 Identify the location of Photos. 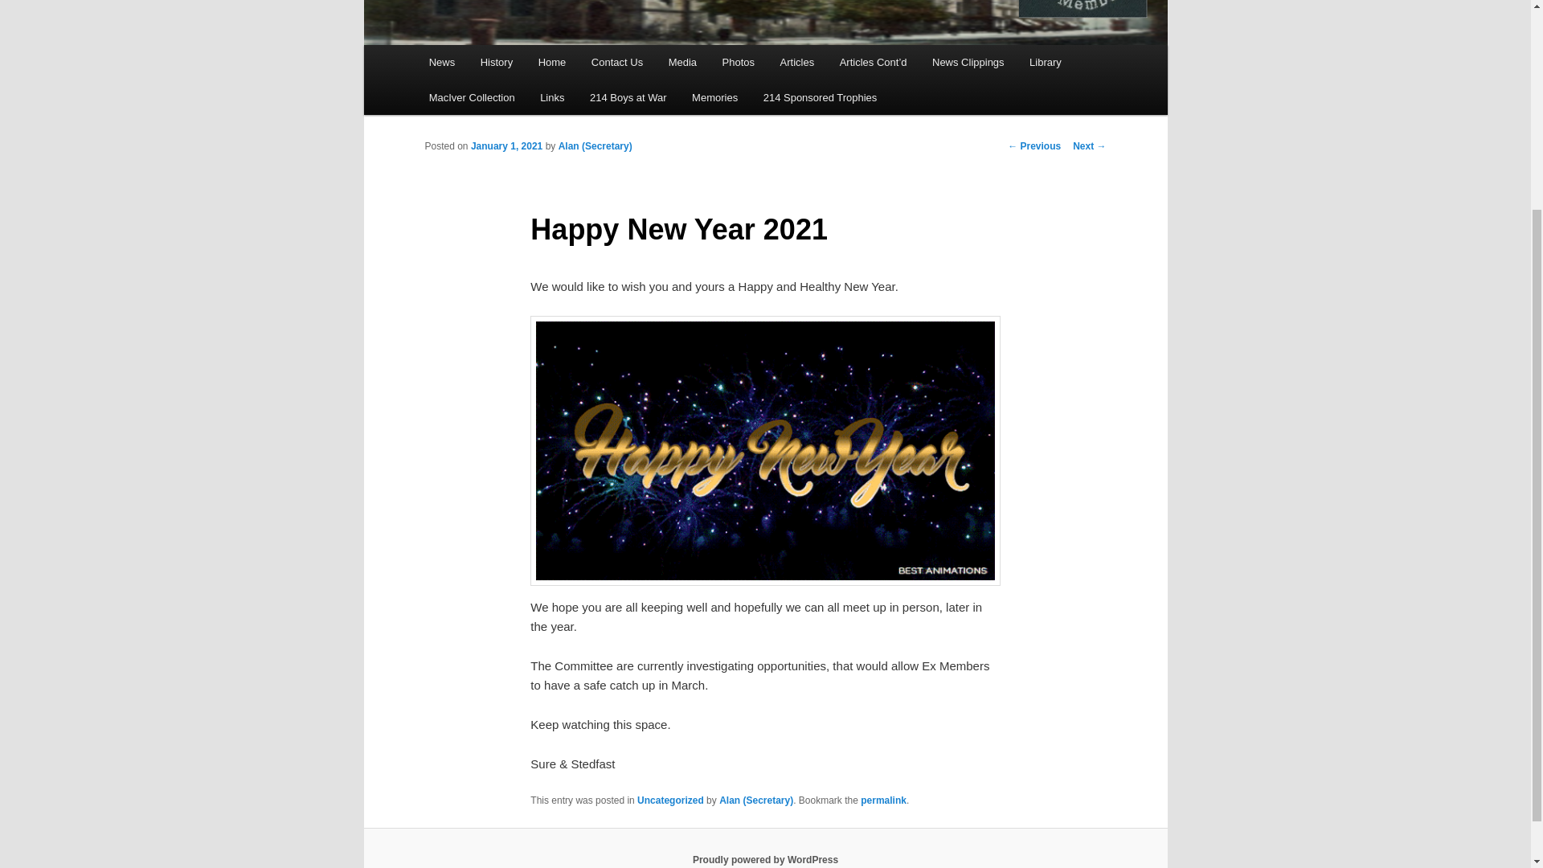
(738, 63).